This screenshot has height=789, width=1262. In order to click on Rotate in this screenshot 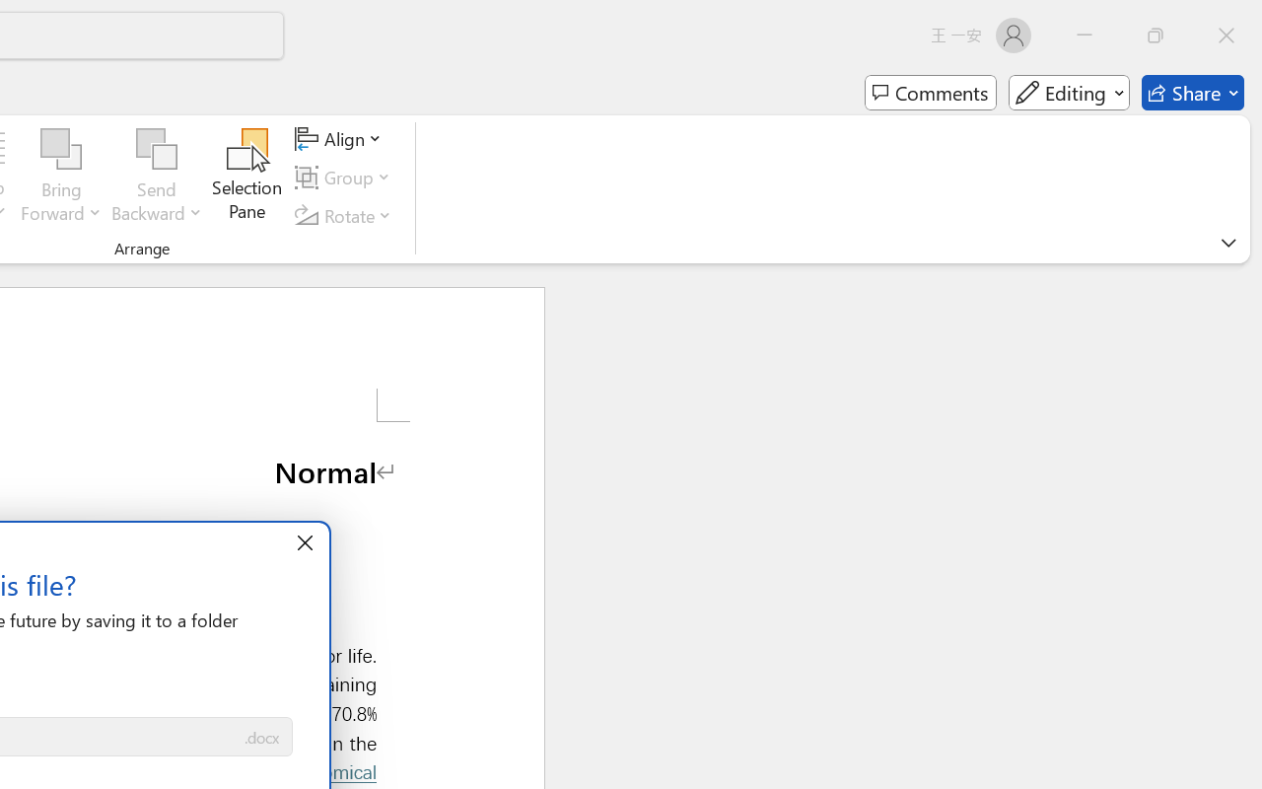, I will do `click(346, 215)`.